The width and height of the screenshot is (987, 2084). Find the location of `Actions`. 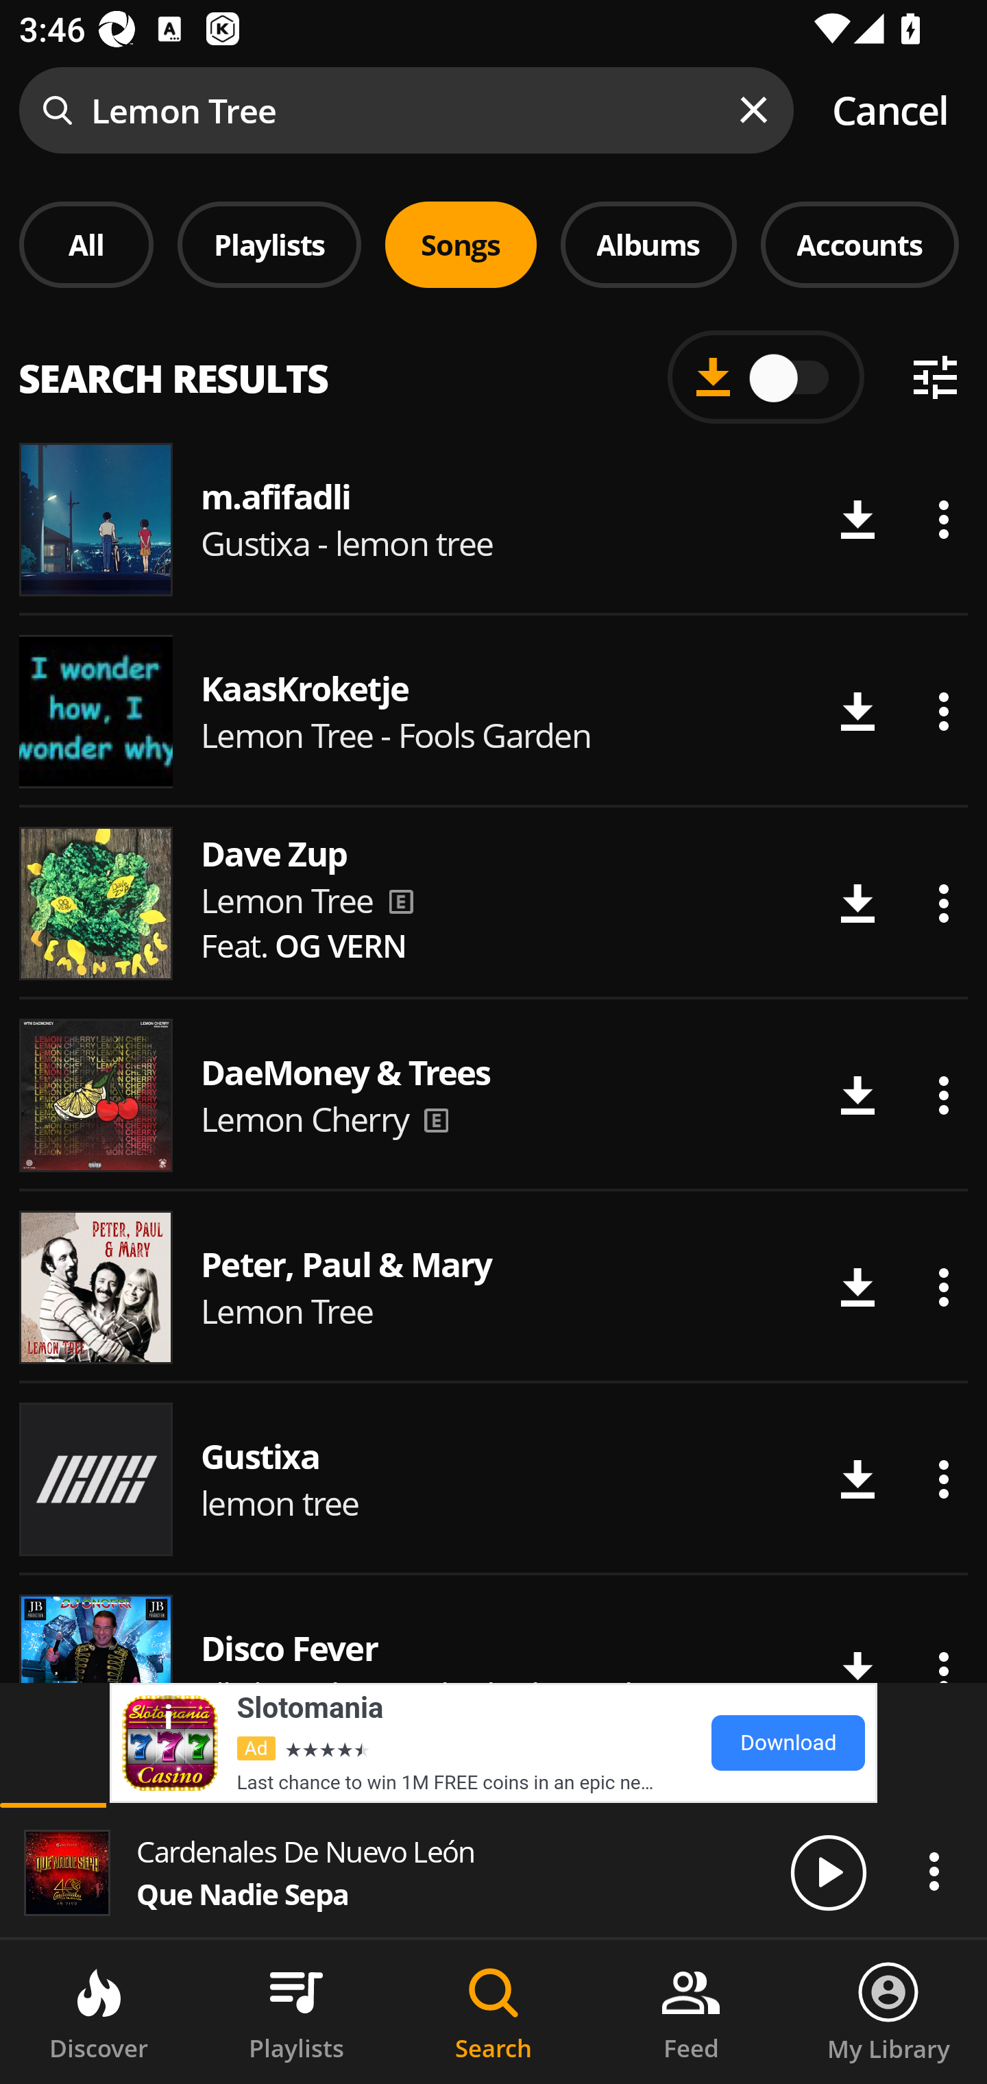

Actions is located at coordinates (934, 1871).